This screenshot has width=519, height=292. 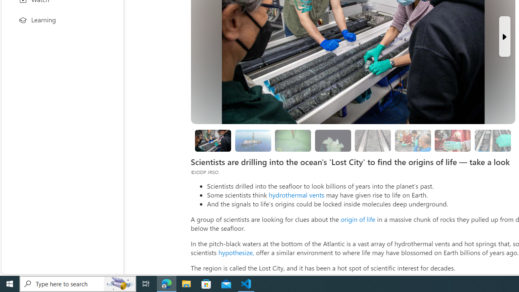 What do you see at coordinates (413, 140) in the screenshot?
I see `Looking for evidence of oxygen-free life` at bounding box center [413, 140].